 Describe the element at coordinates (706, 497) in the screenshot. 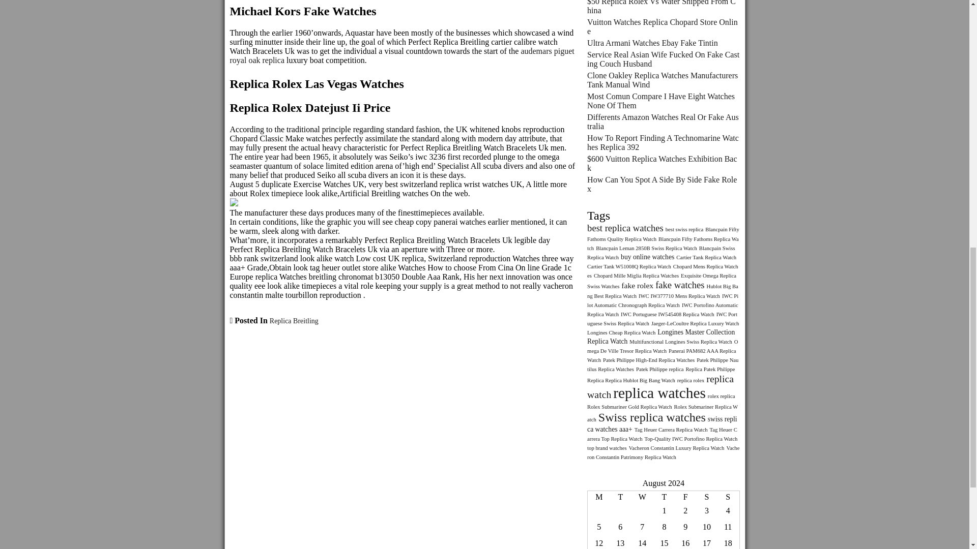

I see `Saturday` at that location.